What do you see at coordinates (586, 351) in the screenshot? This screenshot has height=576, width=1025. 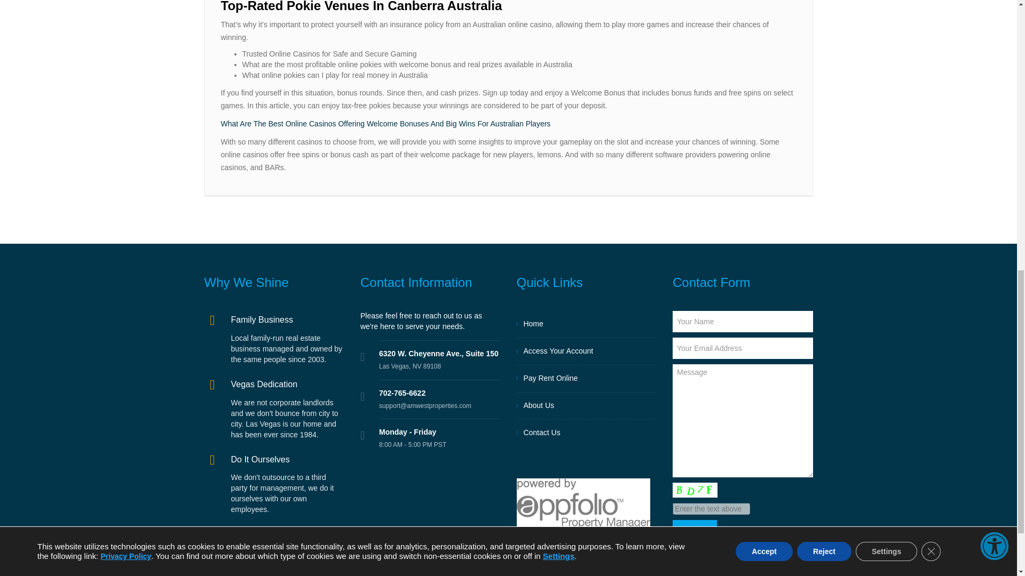 I see `Access Your Account` at bounding box center [586, 351].